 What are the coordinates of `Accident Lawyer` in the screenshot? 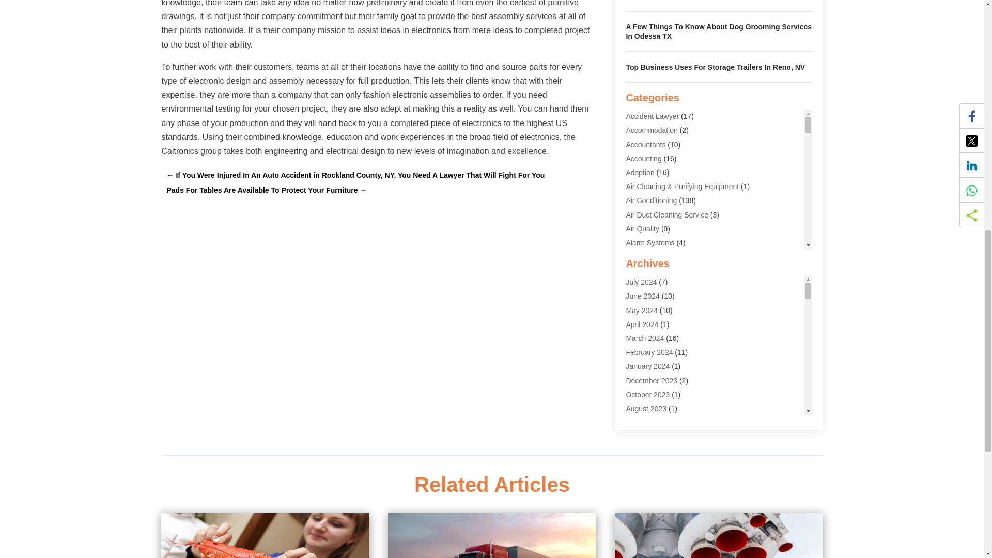 It's located at (652, 116).